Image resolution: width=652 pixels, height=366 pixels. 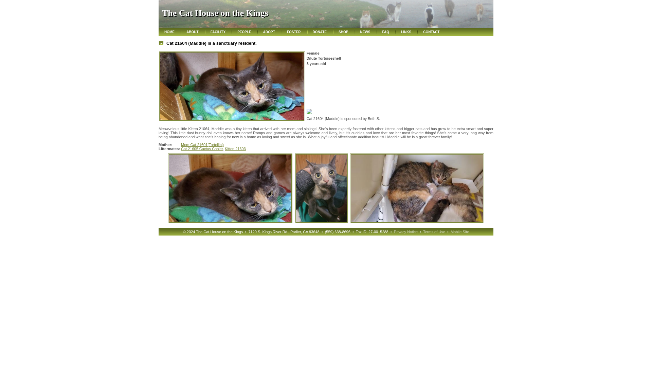 What do you see at coordinates (431, 32) in the screenshot?
I see `Contact` at bounding box center [431, 32].